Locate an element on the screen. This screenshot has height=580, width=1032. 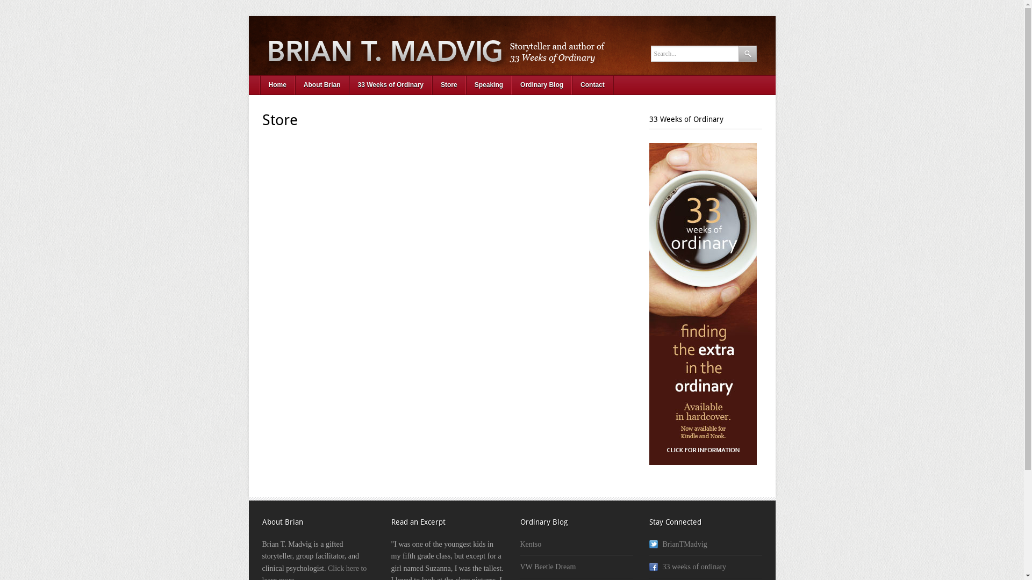
BrianTMadvig is located at coordinates (678, 545).